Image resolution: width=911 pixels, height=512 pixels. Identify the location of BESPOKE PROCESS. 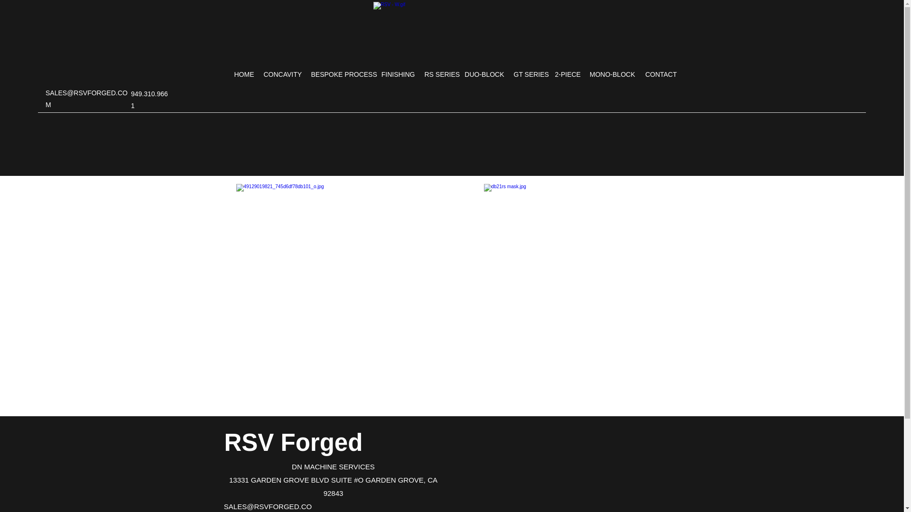
(342, 74).